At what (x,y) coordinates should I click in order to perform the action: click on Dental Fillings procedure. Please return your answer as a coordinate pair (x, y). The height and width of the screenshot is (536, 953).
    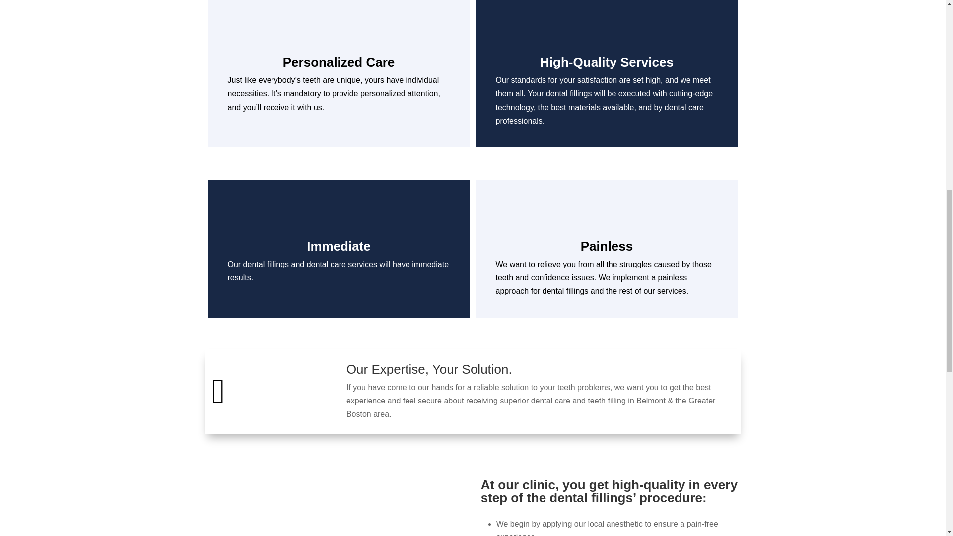
    Looking at the image, I should click on (335, 499).